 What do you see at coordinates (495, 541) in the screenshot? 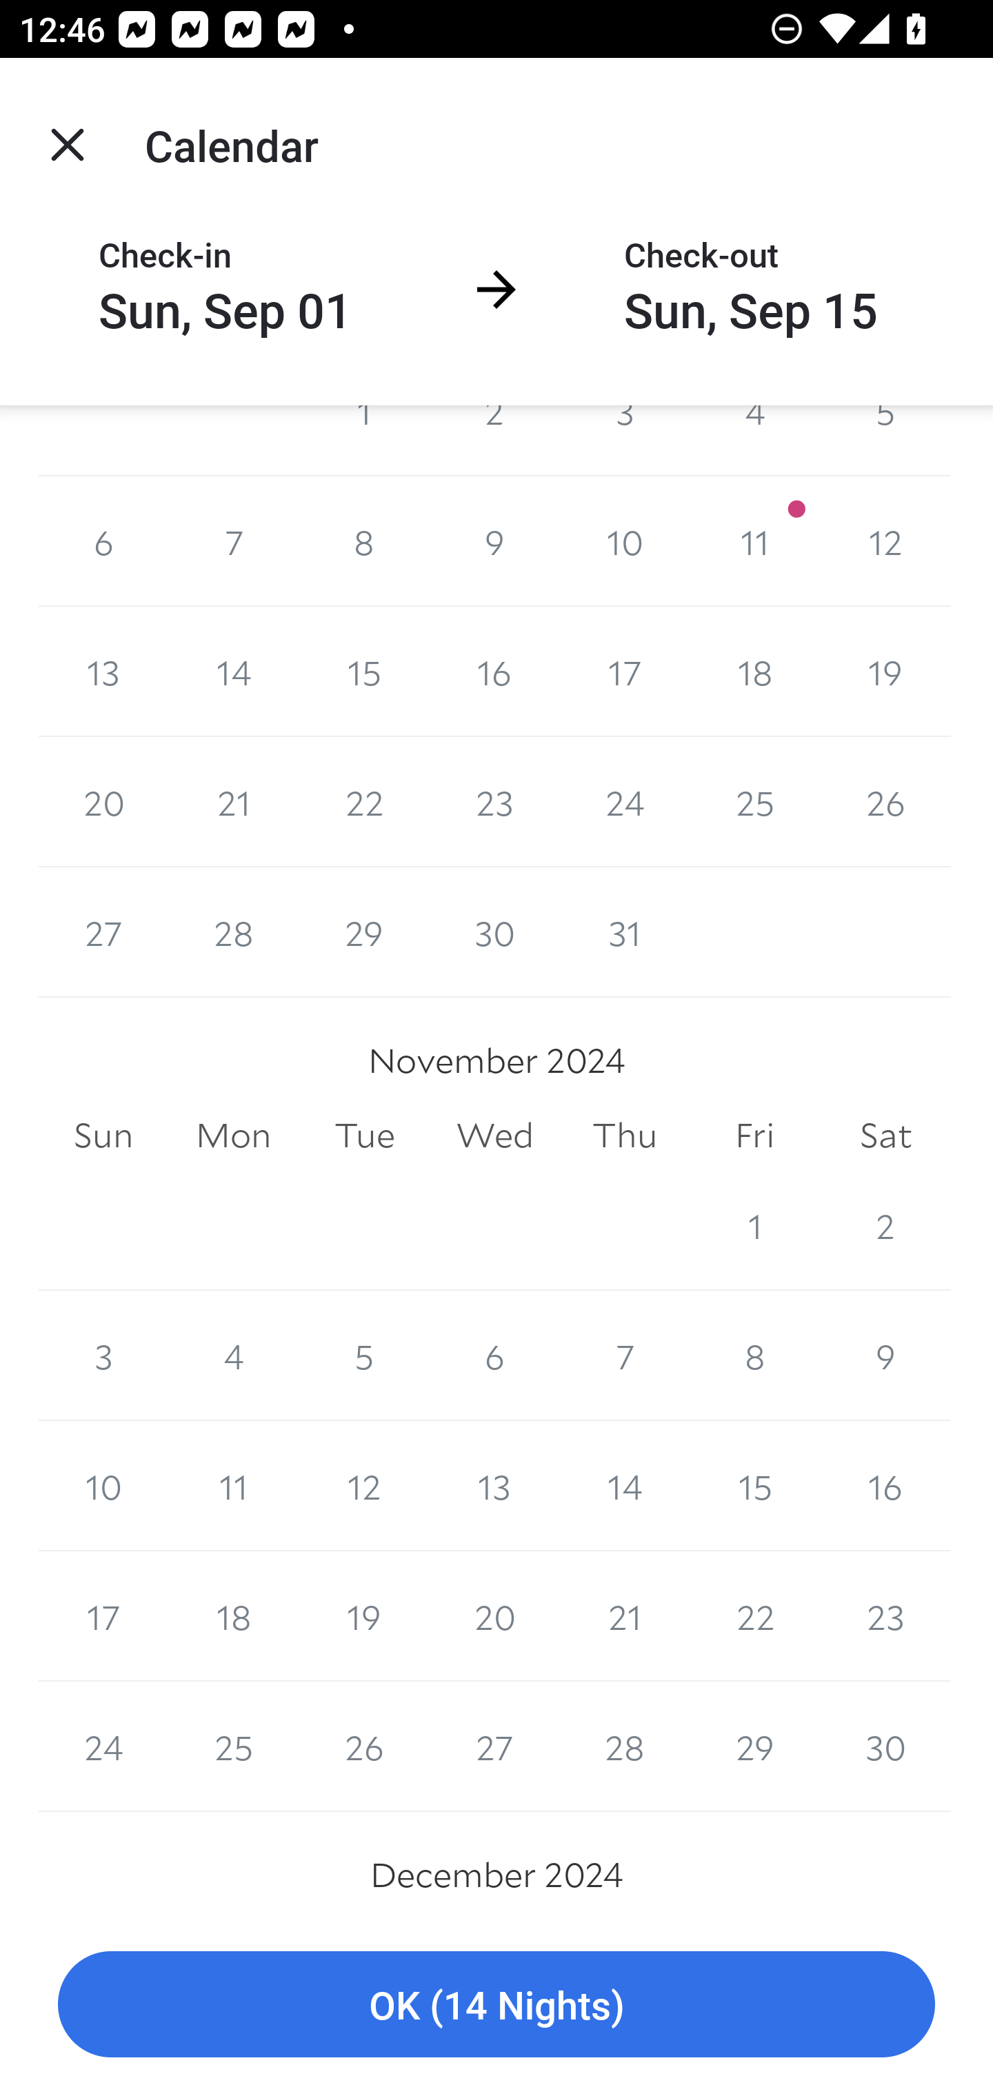
I see `9 9 October 2024` at bounding box center [495, 541].